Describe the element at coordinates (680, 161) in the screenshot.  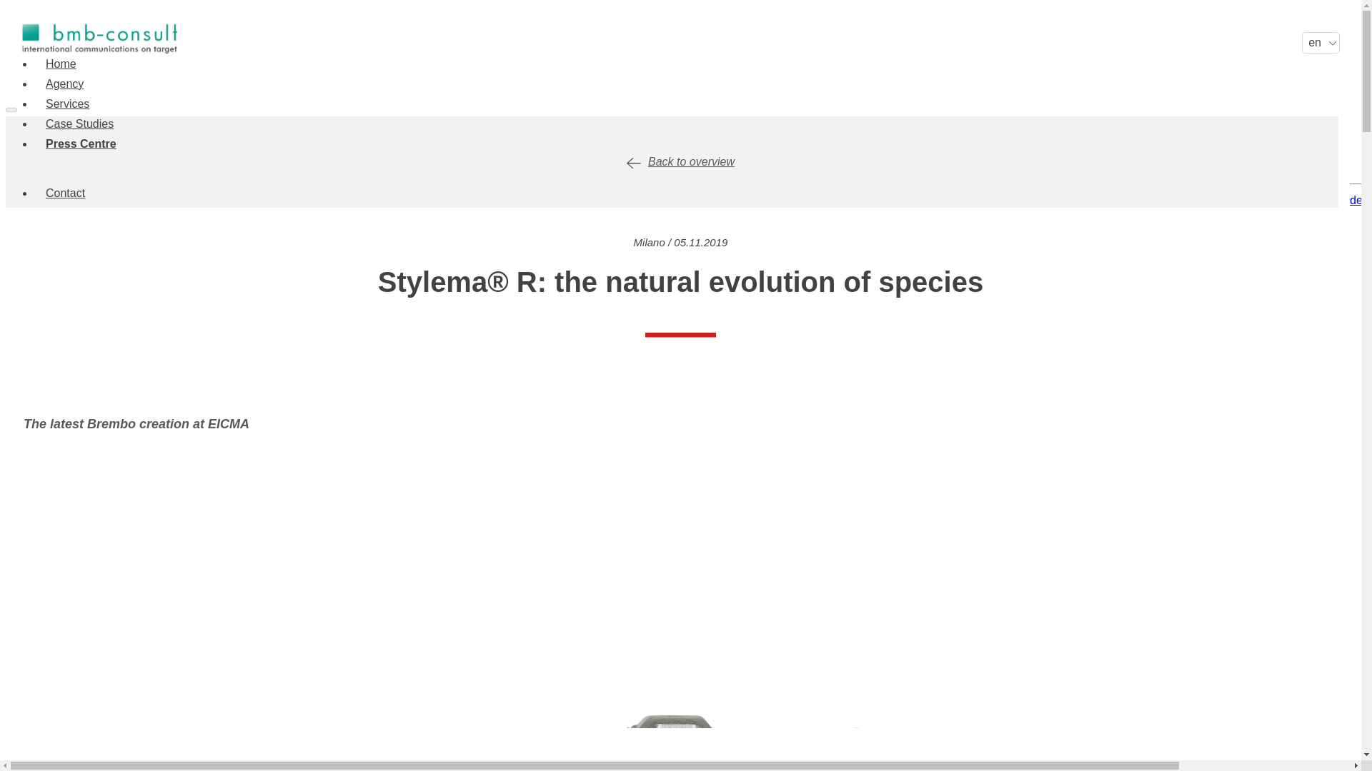
I see `Back to overview` at that location.